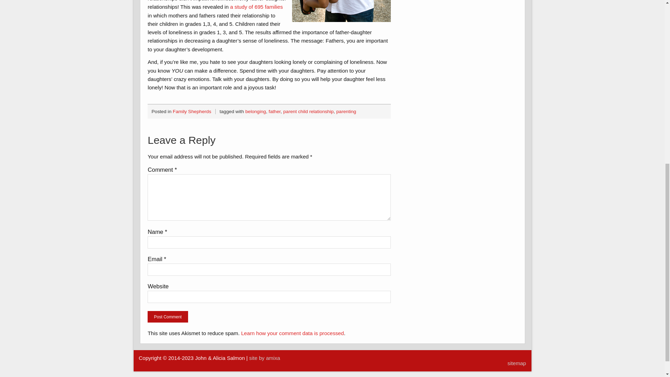 The height and width of the screenshot is (377, 670). What do you see at coordinates (274, 112) in the screenshot?
I see `father` at bounding box center [274, 112].